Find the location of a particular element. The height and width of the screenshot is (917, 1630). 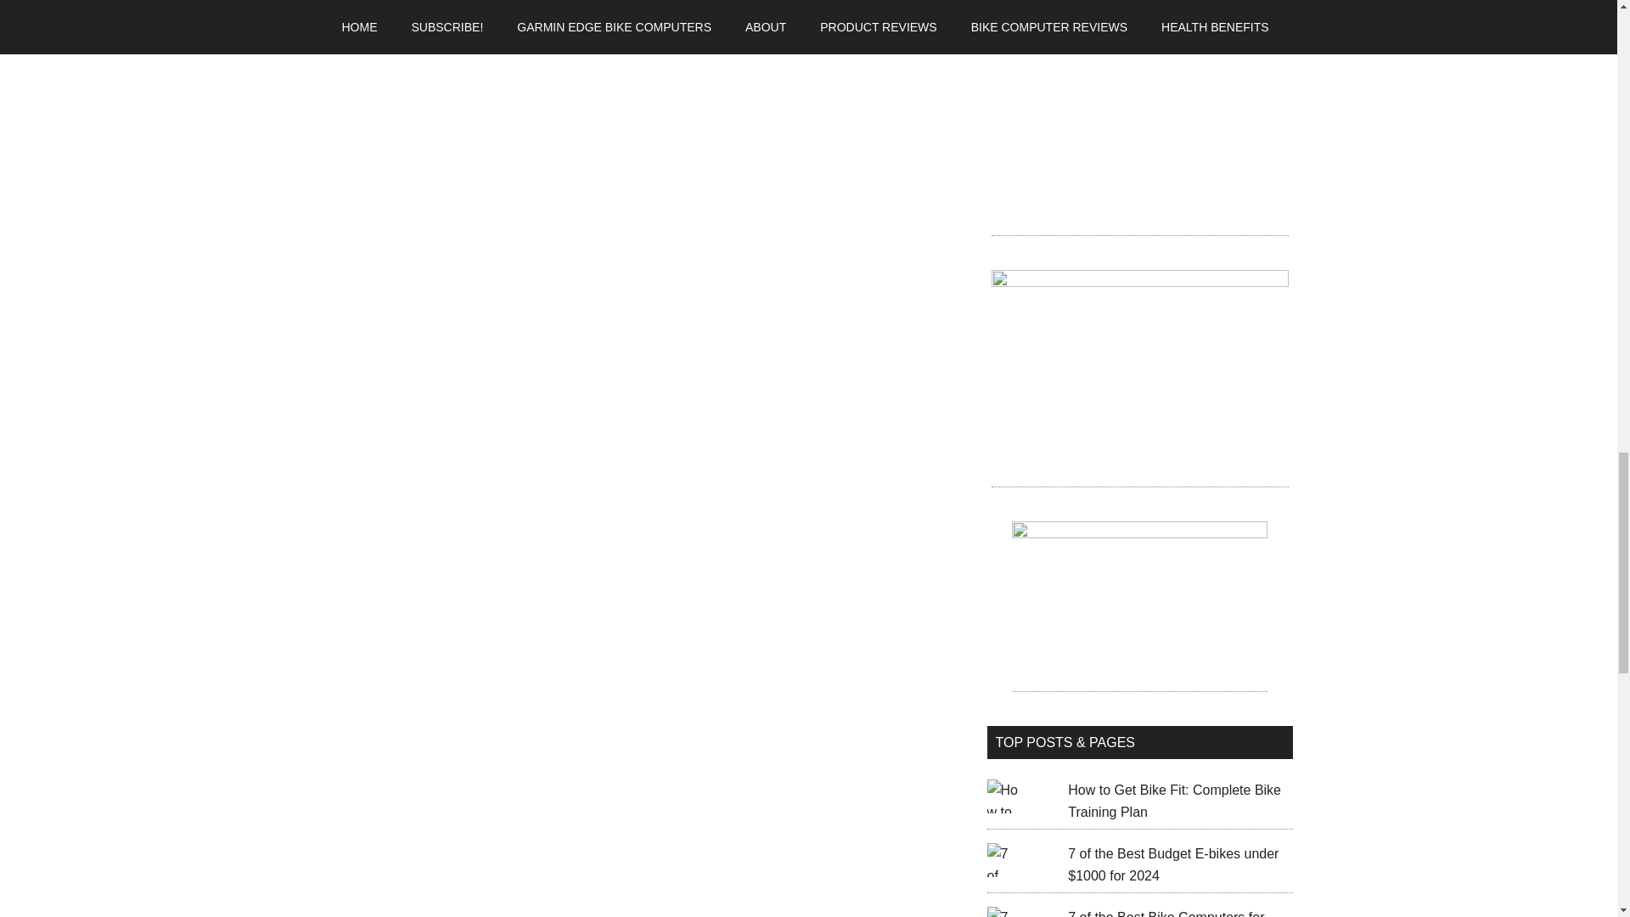

Slide 8 is located at coordinates (1139, 378).